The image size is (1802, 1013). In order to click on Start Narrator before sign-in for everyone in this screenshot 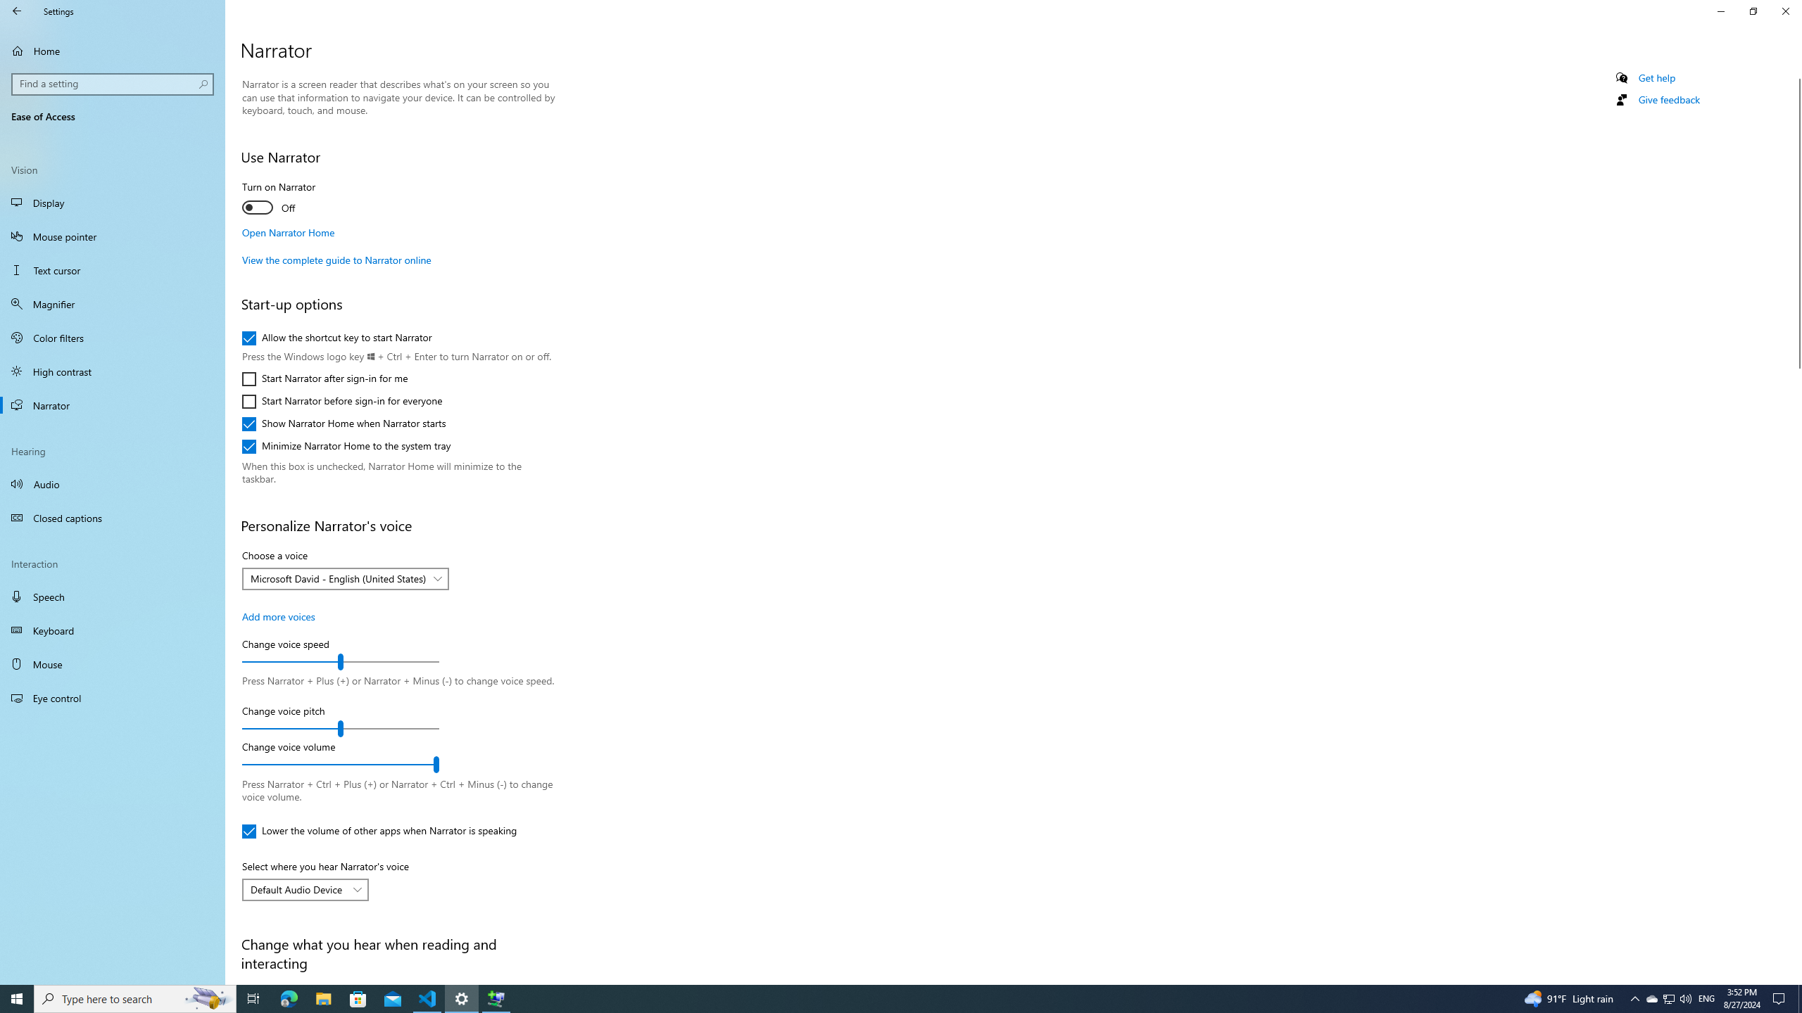, I will do `click(342, 401)`.